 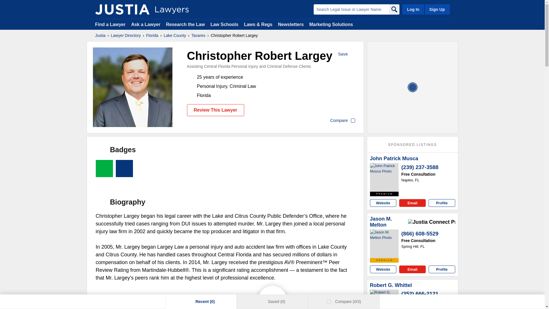 What do you see at coordinates (198, 35) in the screenshot?
I see `Tavares` at bounding box center [198, 35].